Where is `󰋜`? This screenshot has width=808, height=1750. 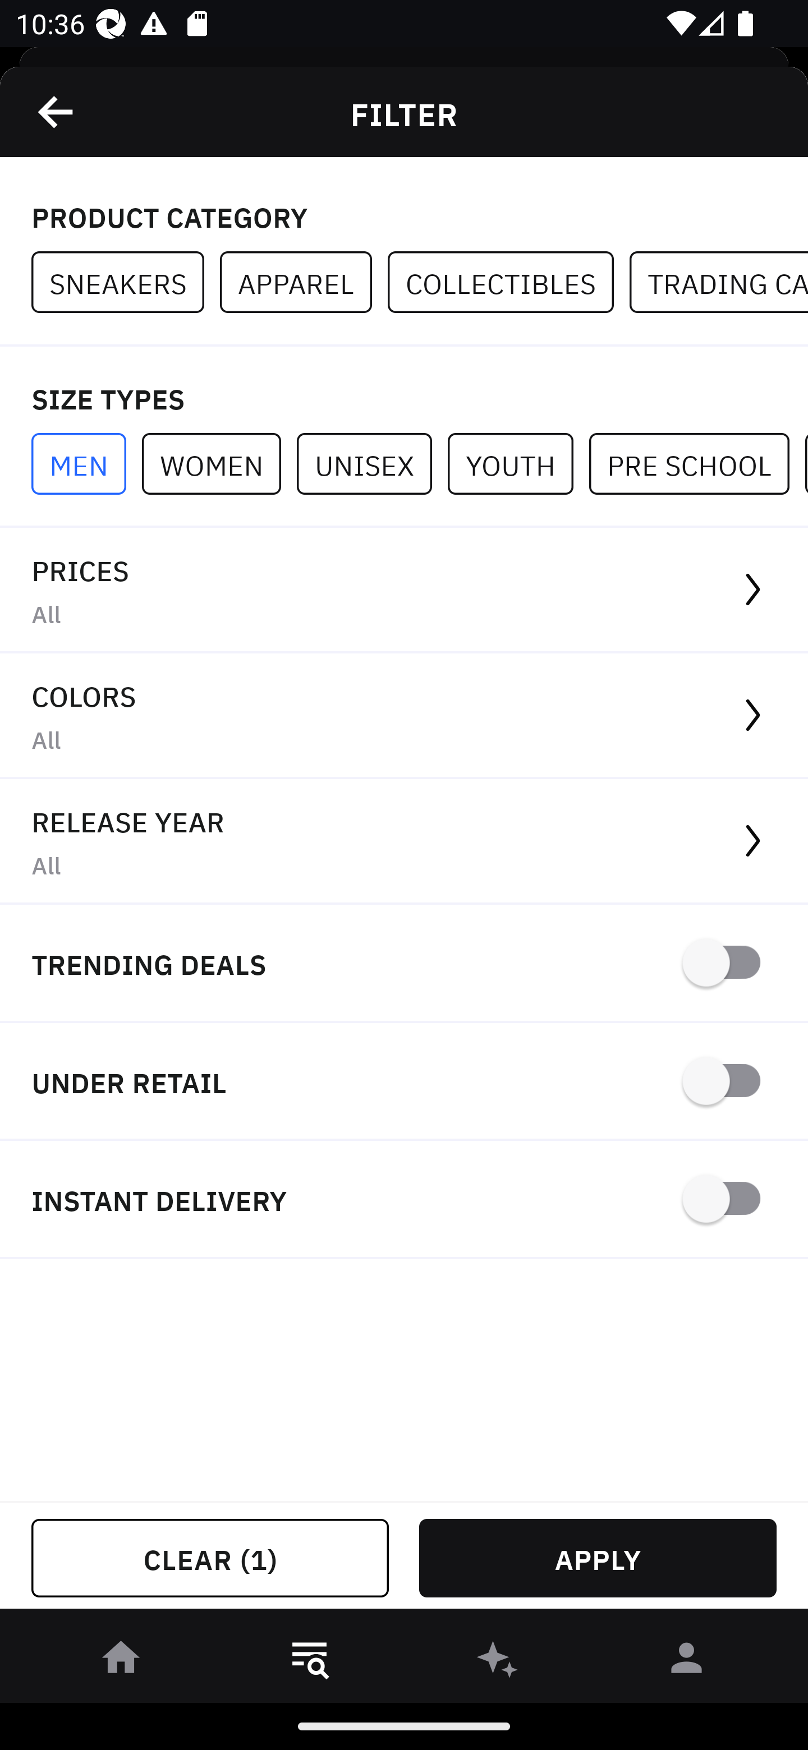 󰋜 is located at coordinates (121, 1661).